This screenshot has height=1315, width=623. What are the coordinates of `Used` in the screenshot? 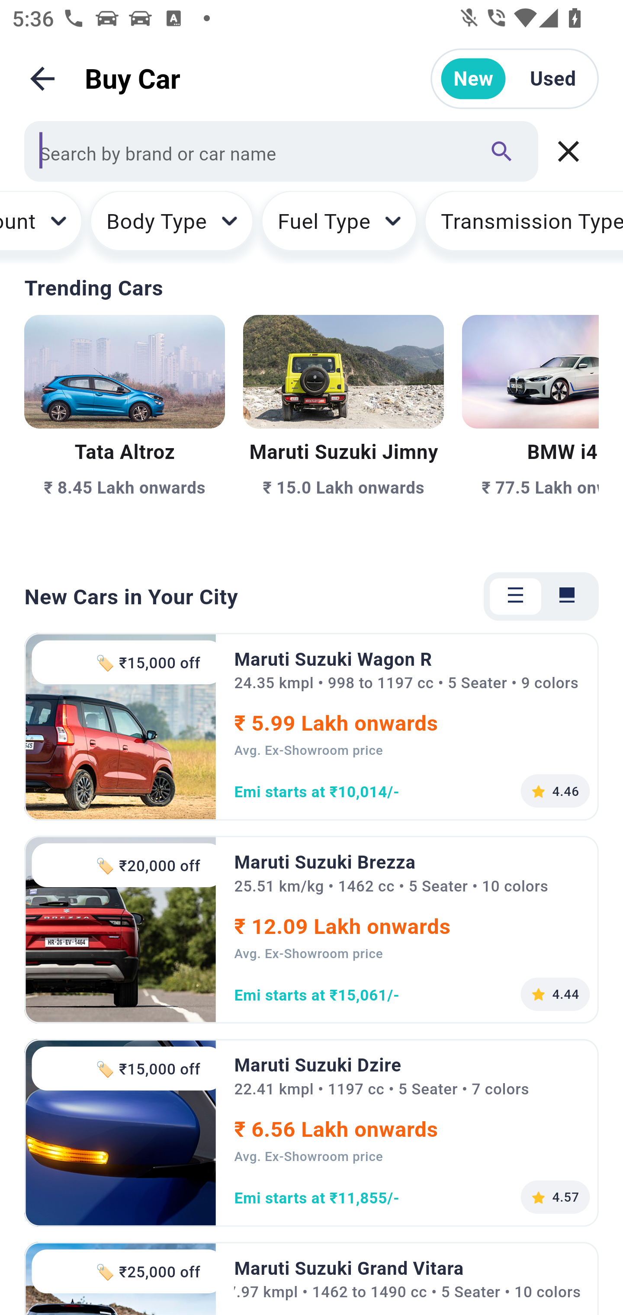 It's located at (553, 79).